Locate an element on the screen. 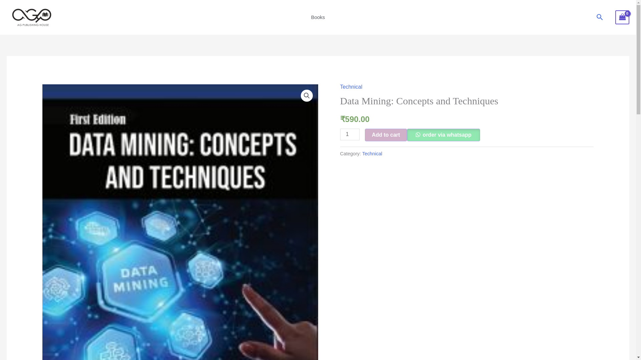  Qty is located at coordinates (350, 134).